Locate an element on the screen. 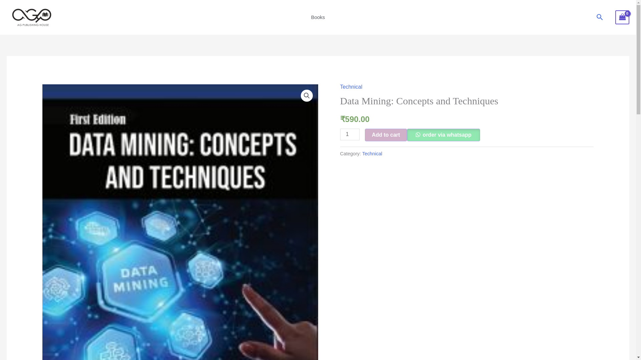  Qty is located at coordinates (350, 134).